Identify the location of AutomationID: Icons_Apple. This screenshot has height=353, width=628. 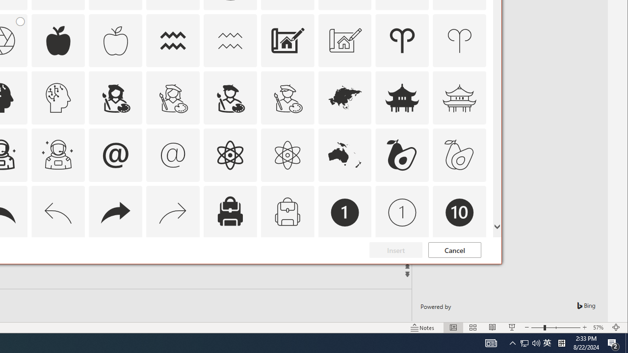
(58, 40).